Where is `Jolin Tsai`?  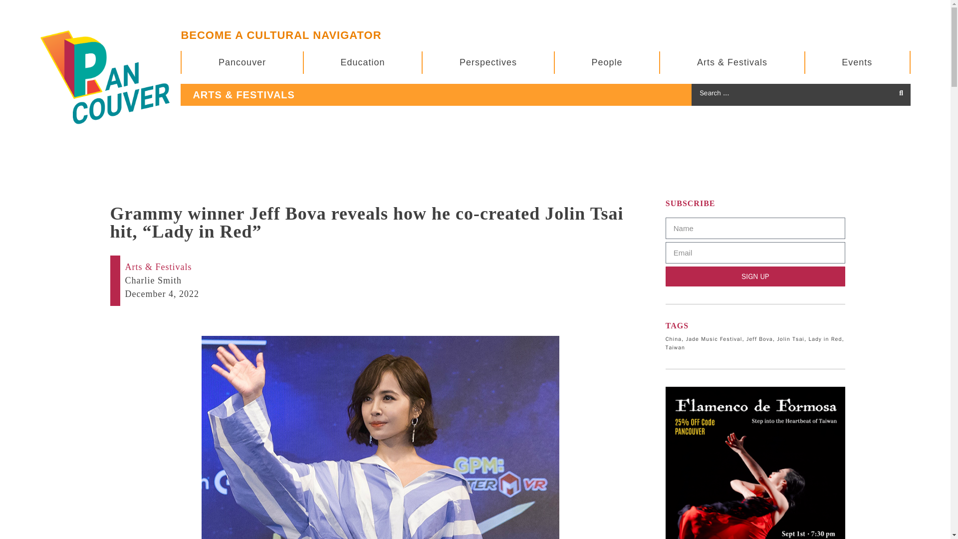 Jolin Tsai is located at coordinates (790, 338).